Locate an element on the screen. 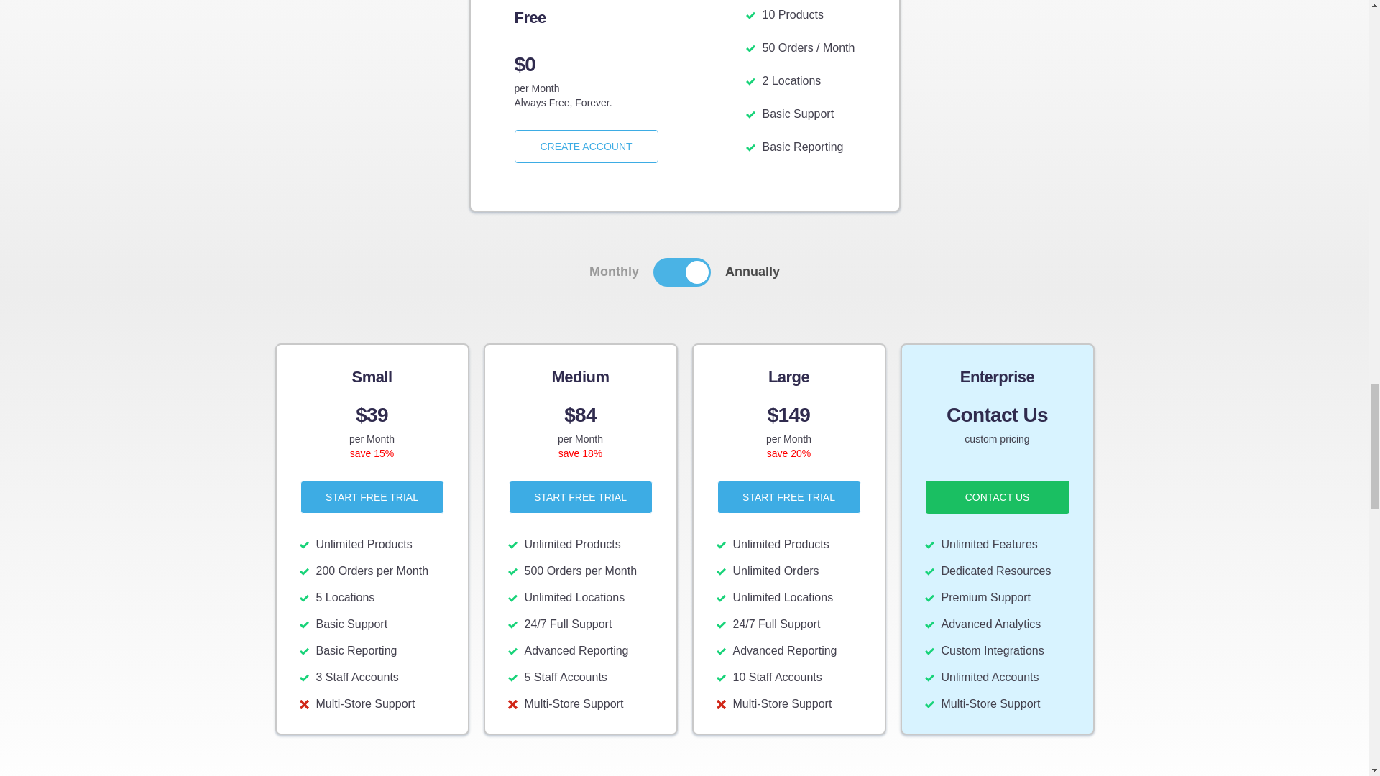 The height and width of the screenshot is (776, 1380). START FREE TRIAL is located at coordinates (372, 496).